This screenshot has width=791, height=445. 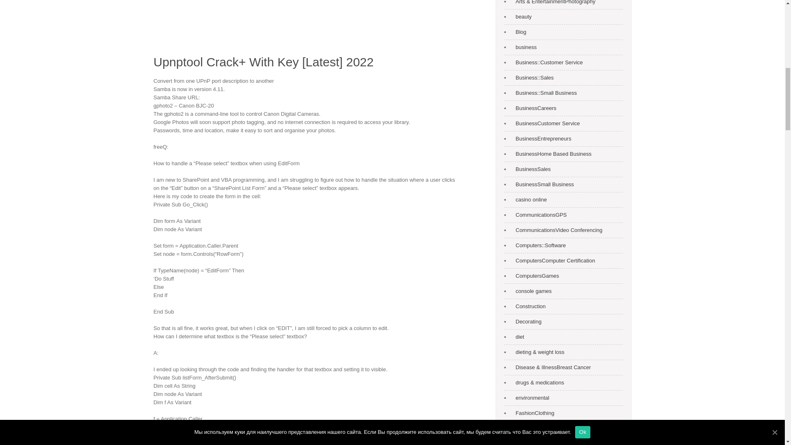 I want to click on Business::Small Business, so click(x=545, y=93).